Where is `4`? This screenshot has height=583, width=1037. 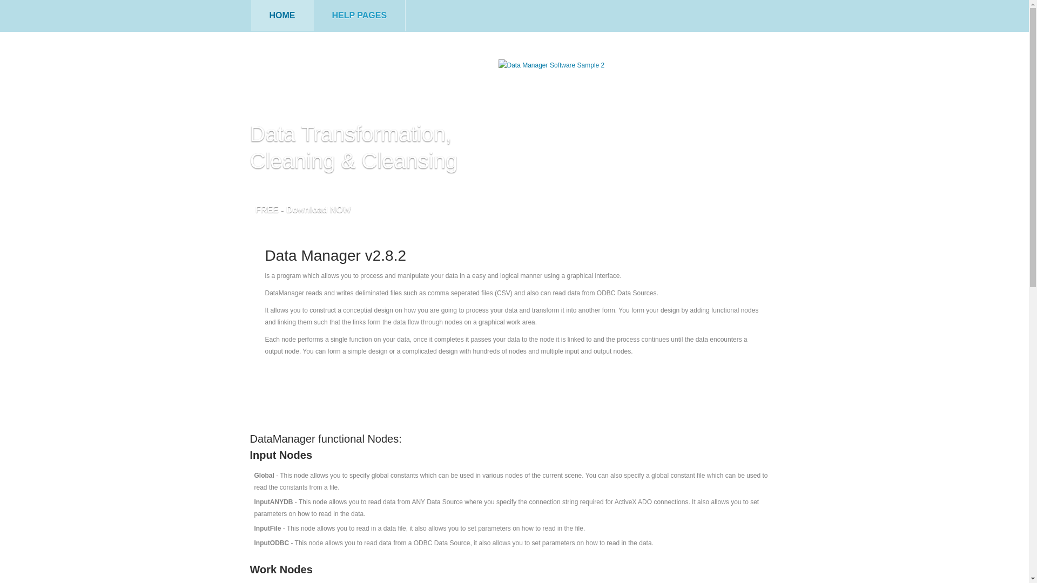 4 is located at coordinates (733, 207).